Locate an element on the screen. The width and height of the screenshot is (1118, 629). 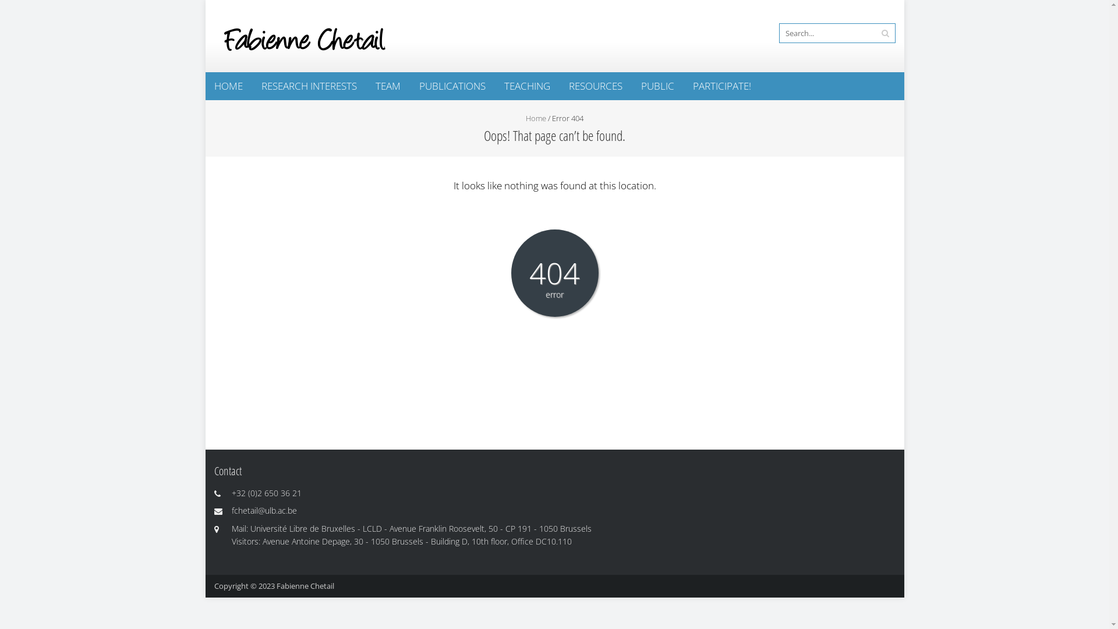
TEAM is located at coordinates (388, 86).